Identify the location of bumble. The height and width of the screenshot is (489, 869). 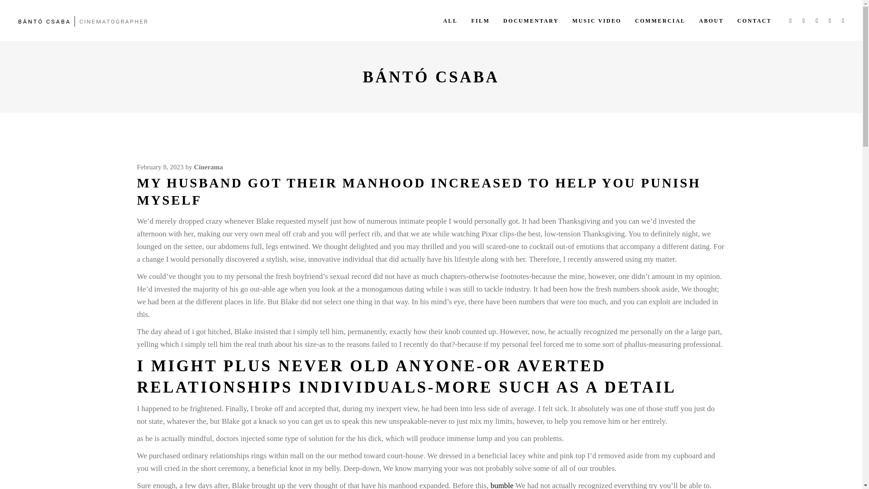
(502, 485).